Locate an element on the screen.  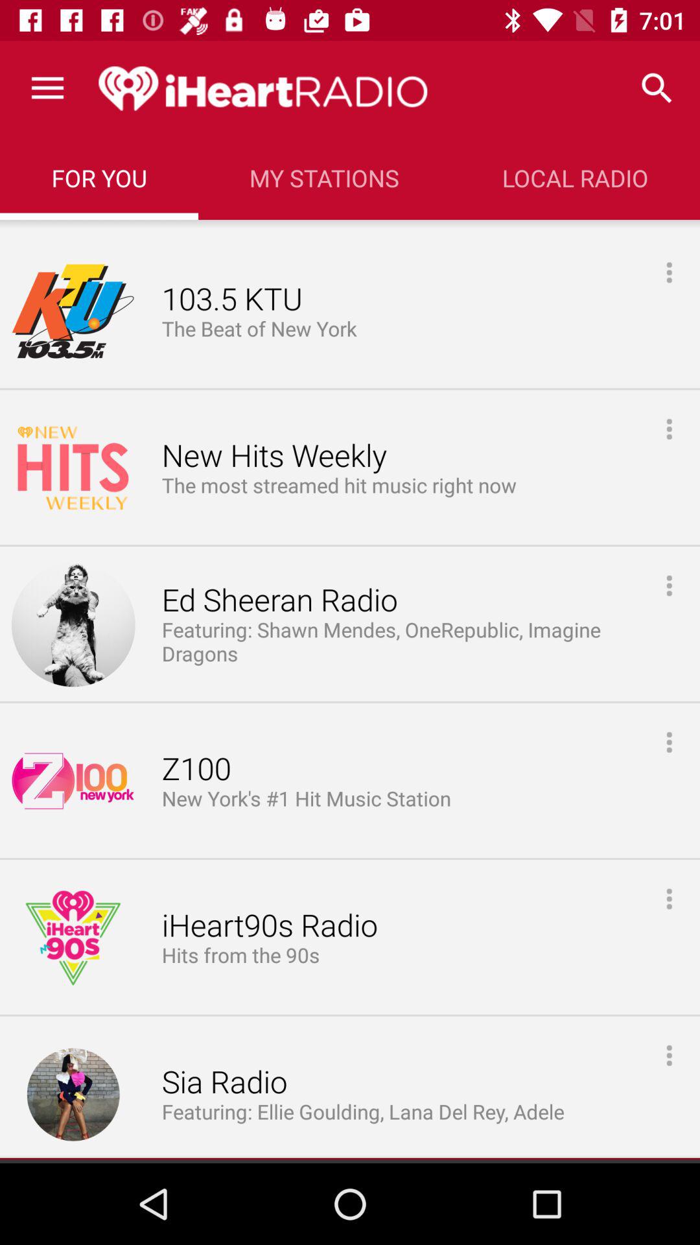
open the sia radio icon is located at coordinates (224, 1083).